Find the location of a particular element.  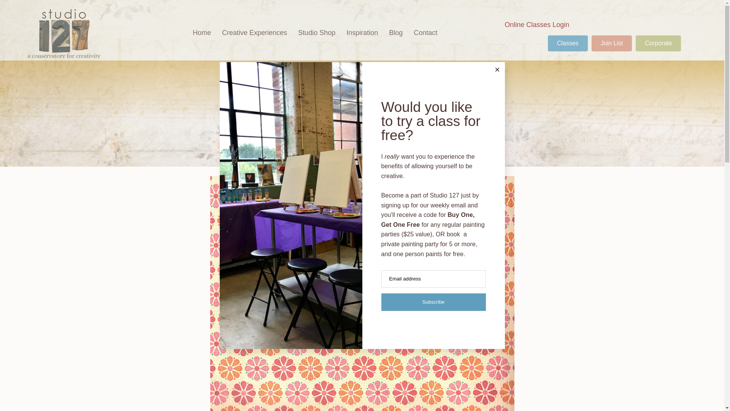

Inspiration is located at coordinates (362, 33).